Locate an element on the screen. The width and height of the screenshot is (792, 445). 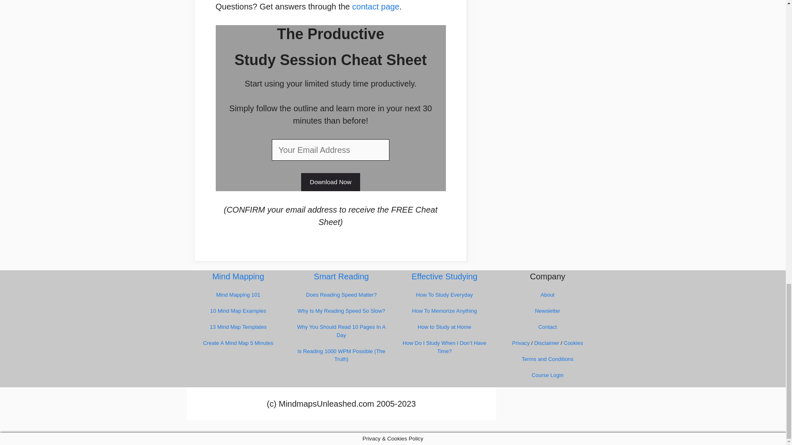
Mind Mapping is located at coordinates (238, 276).